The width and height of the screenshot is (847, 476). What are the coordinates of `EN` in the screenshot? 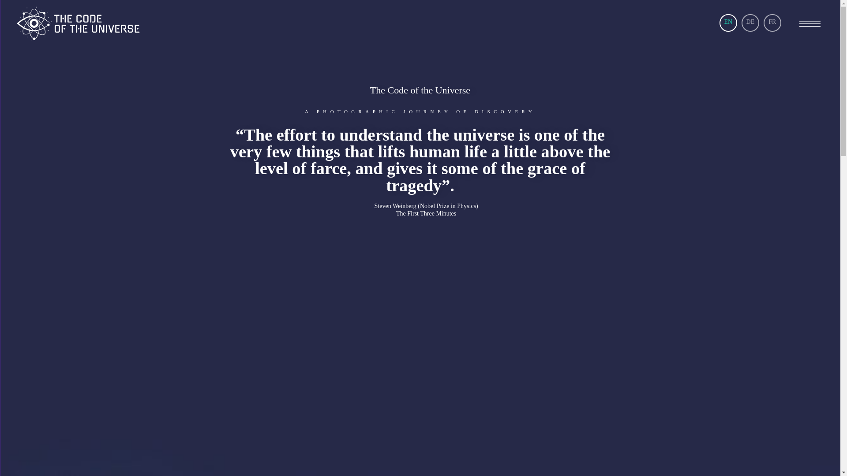 It's located at (728, 22).